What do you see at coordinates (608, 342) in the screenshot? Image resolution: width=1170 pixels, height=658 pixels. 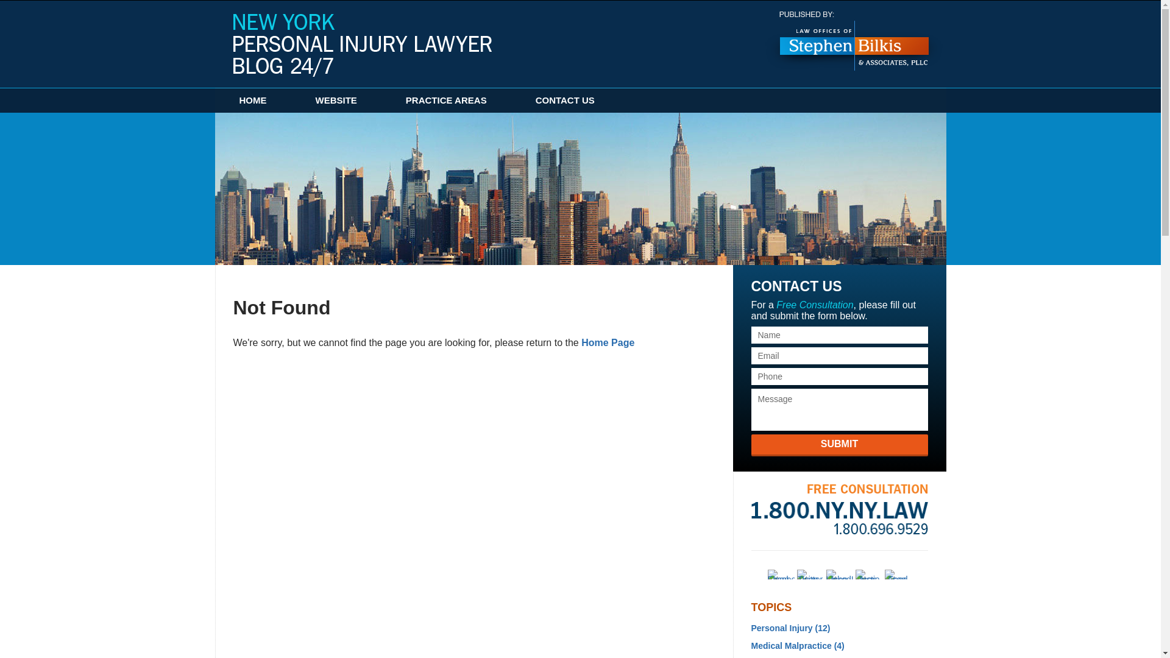 I see `Home Page` at bounding box center [608, 342].